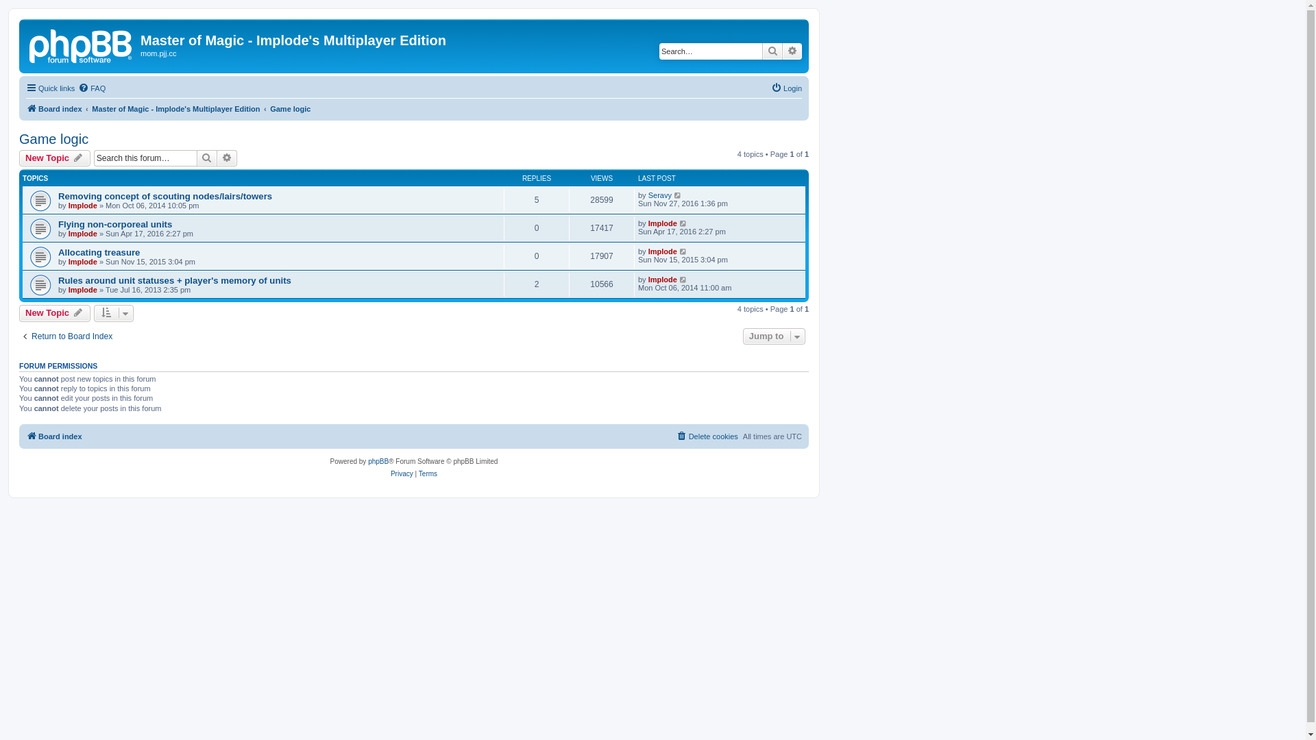  Describe the element at coordinates (207, 158) in the screenshot. I see `Search` at that location.